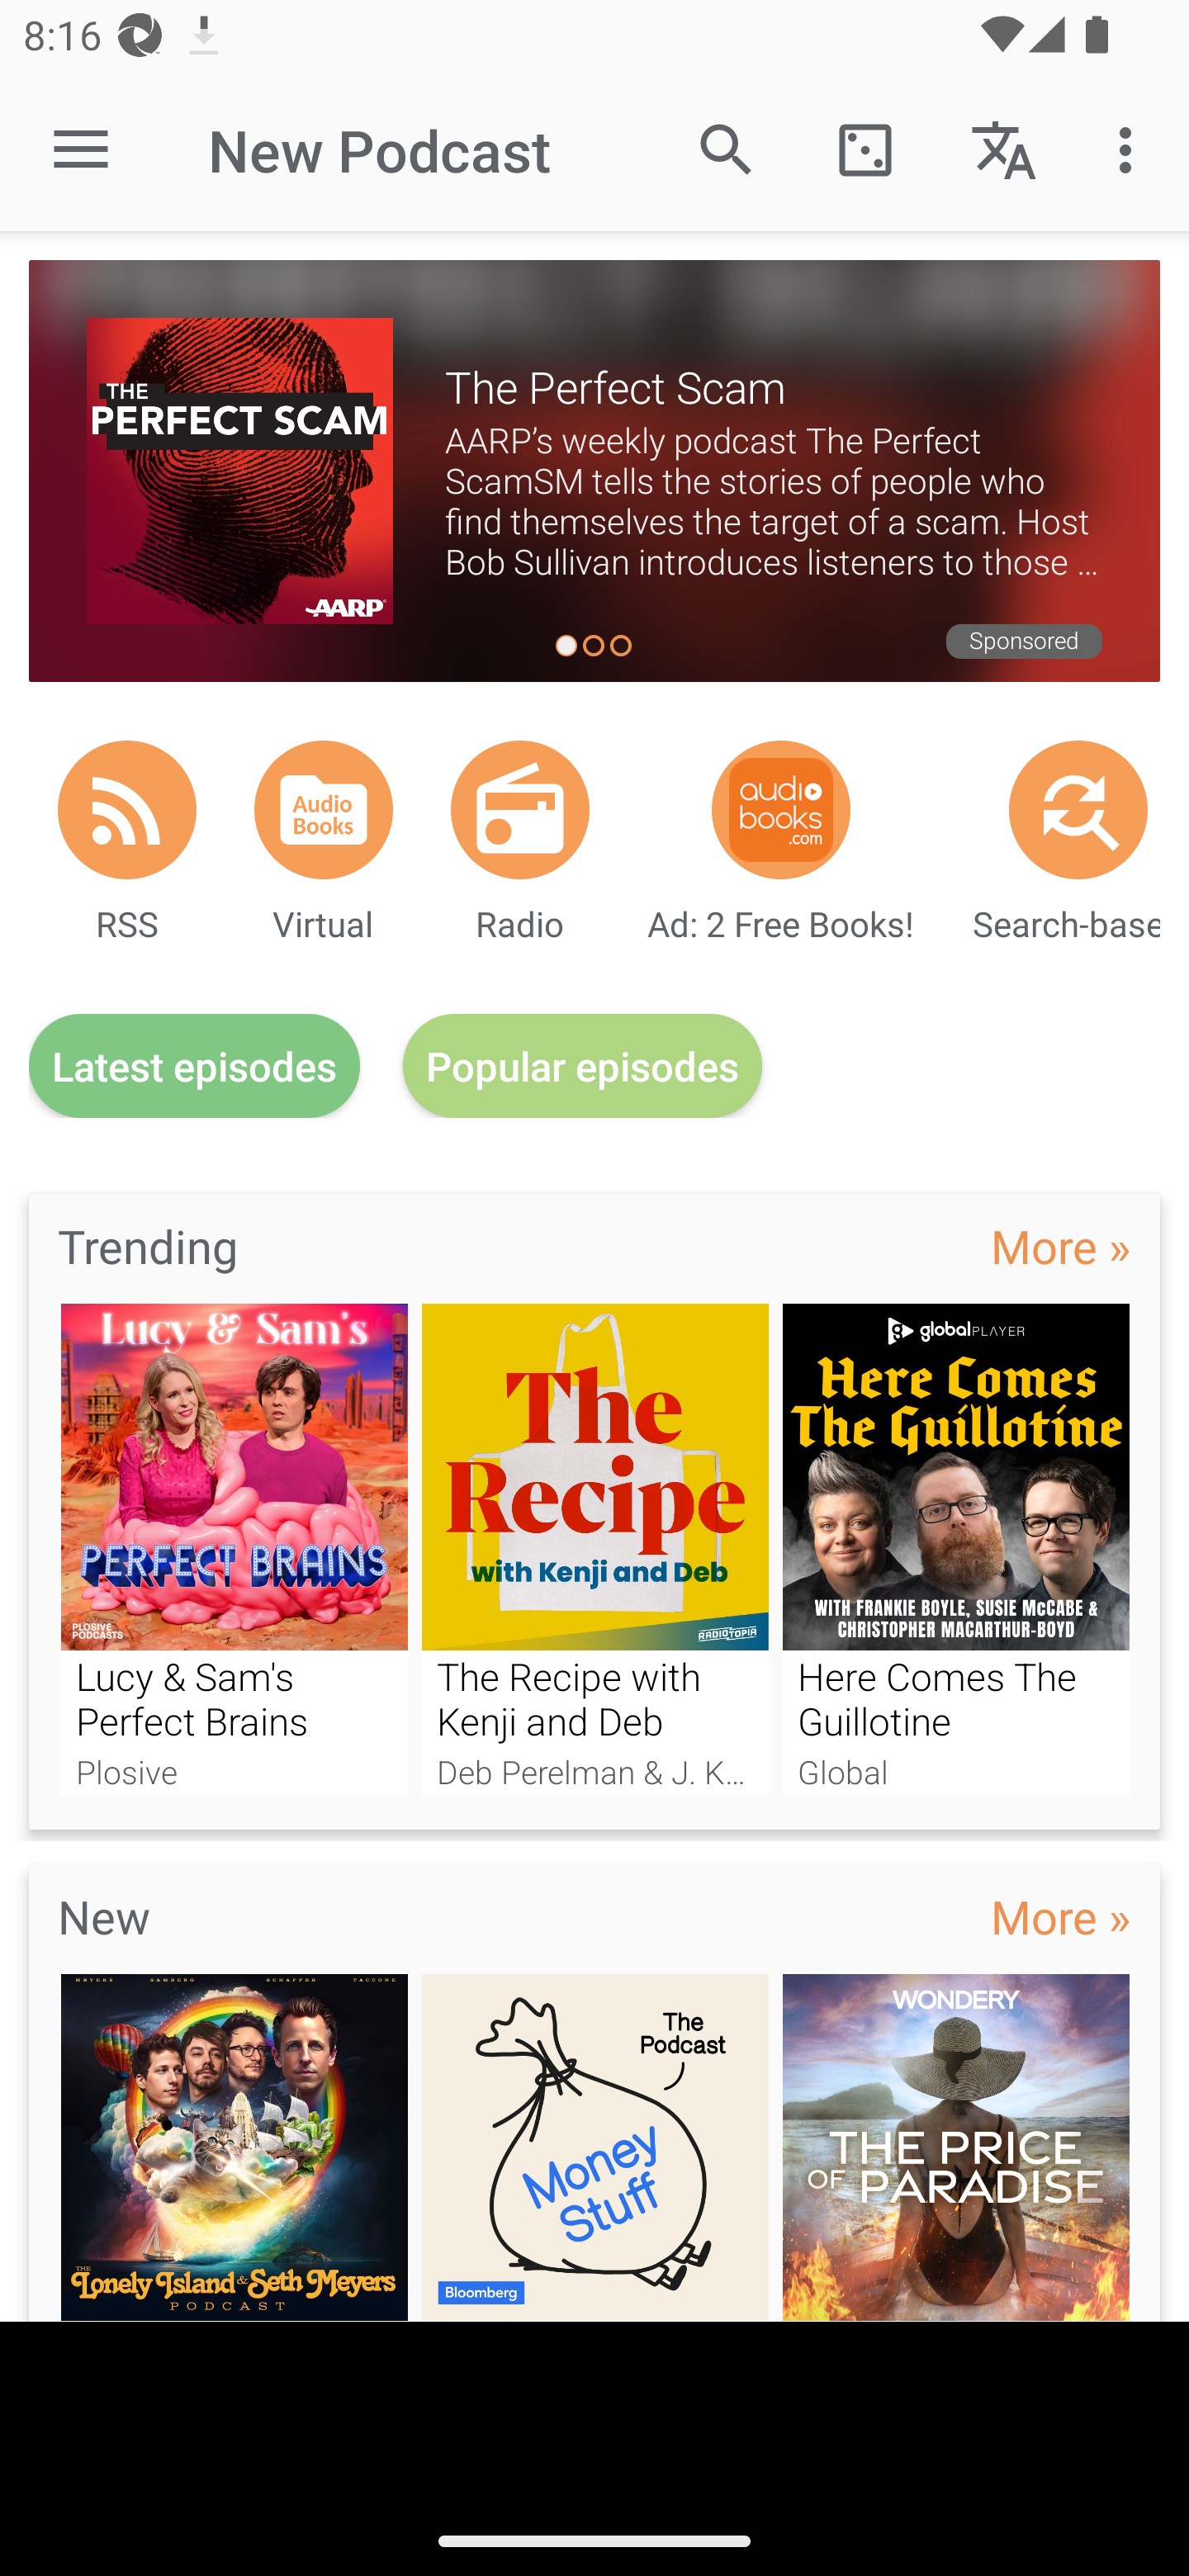 The width and height of the screenshot is (1189, 2576). I want to click on The Price of Paradise, so click(956, 2147).